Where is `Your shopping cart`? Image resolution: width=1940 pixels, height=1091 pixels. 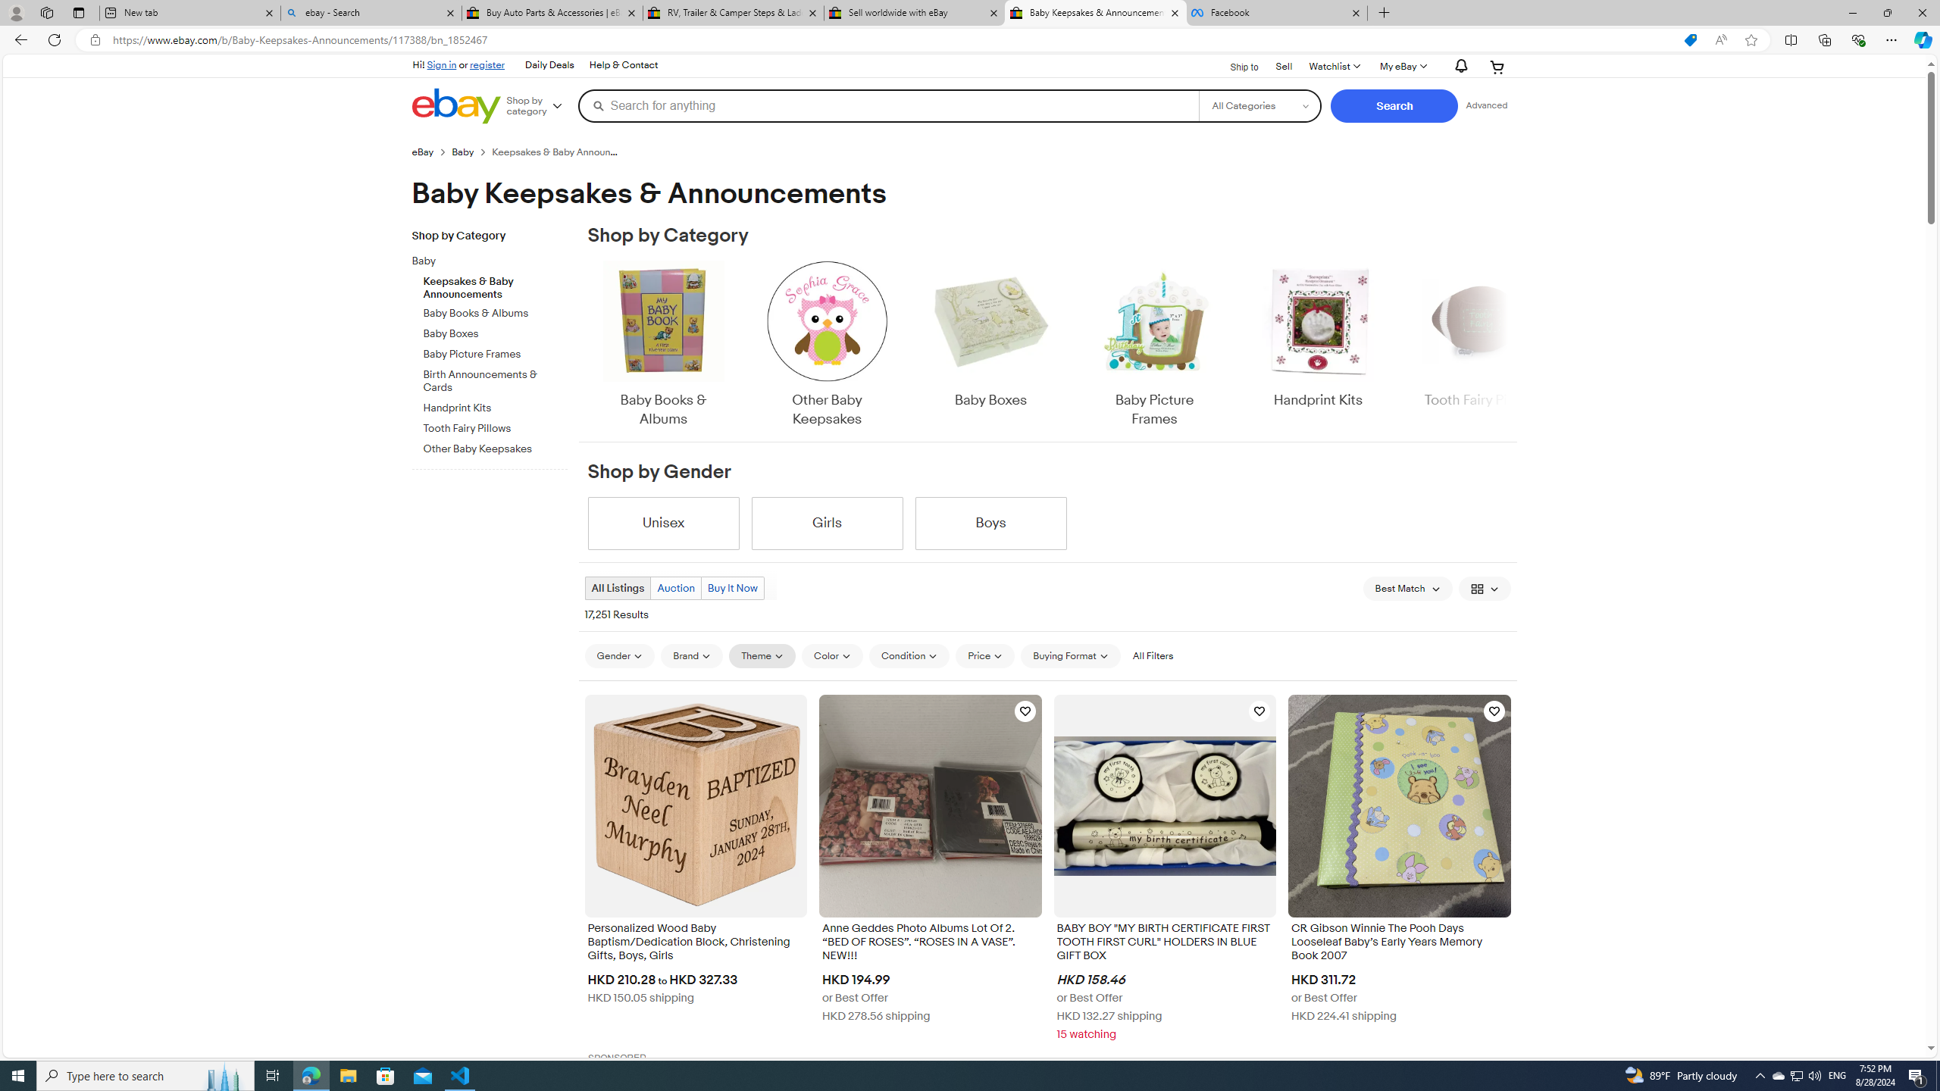 Your shopping cart is located at coordinates (1497, 67).